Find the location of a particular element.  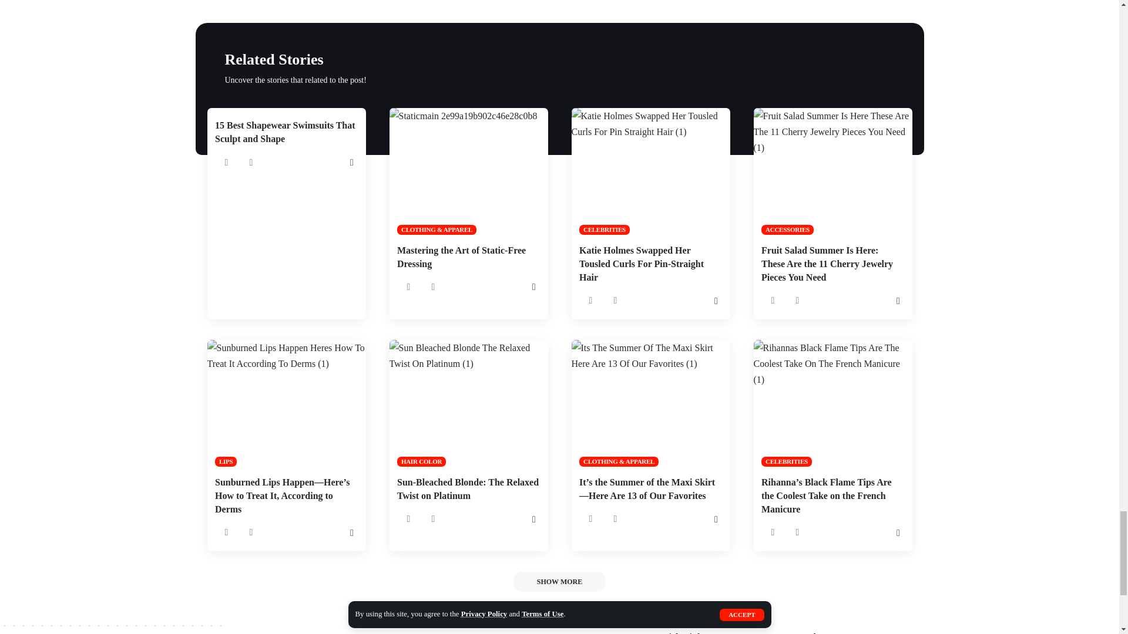

Katie Holmes Swapped Her Tousled Curls For Pin-Straight Hair is located at coordinates (650, 171).